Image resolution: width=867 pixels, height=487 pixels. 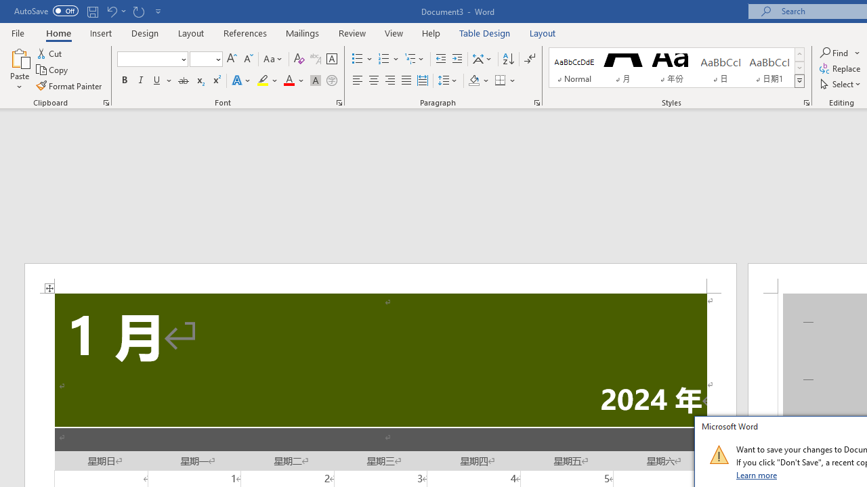 What do you see at coordinates (242, 81) in the screenshot?
I see `Text Effects and Typography` at bounding box center [242, 81].